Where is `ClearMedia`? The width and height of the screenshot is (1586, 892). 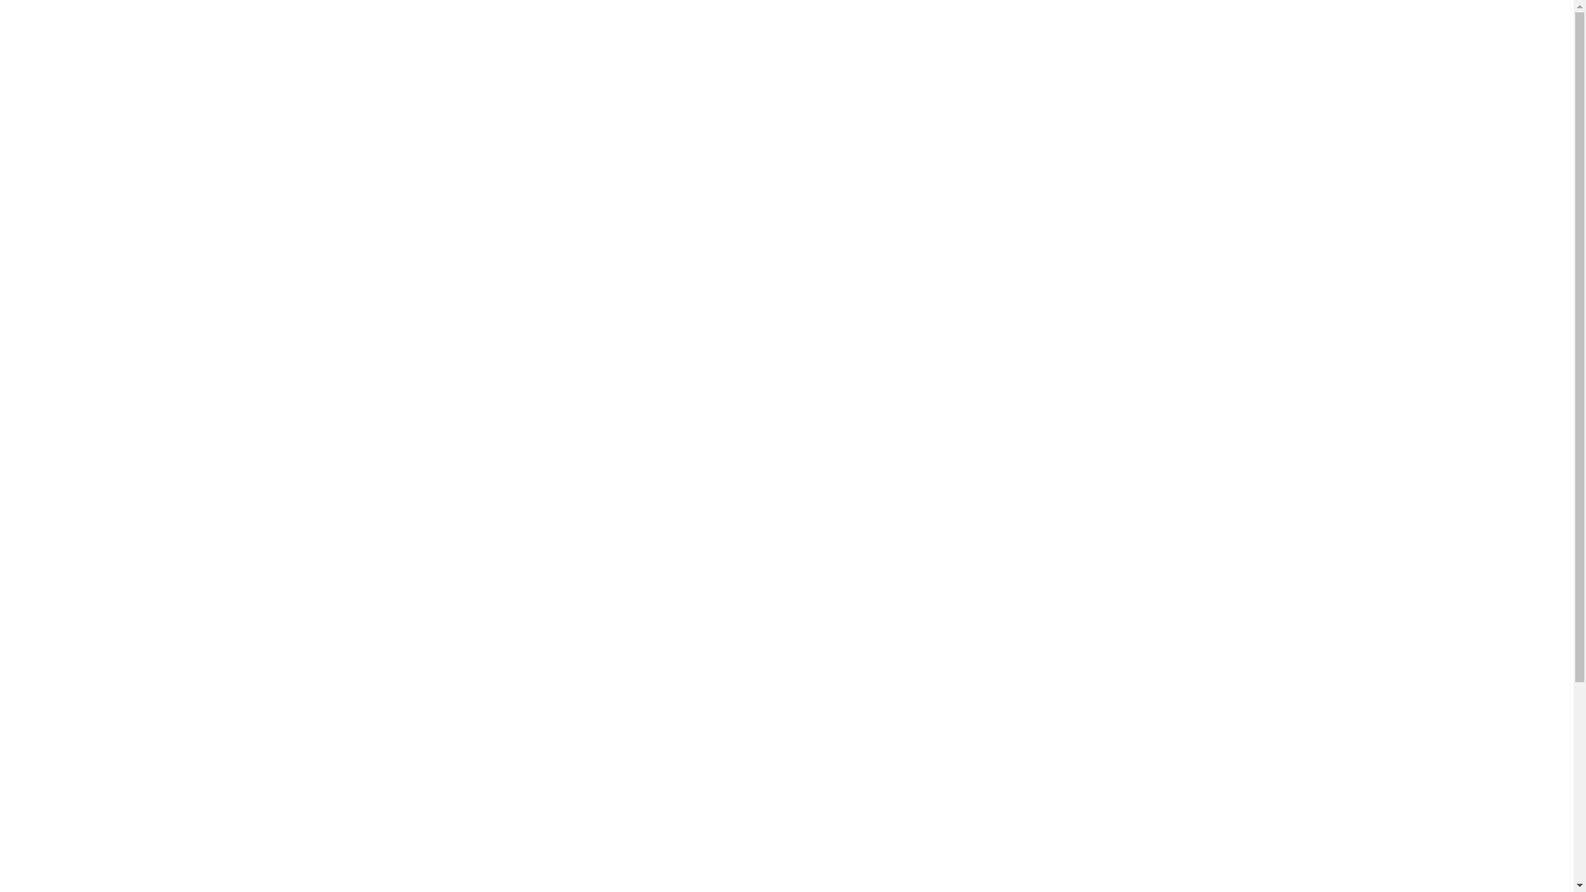 ClearMedia is located at coordinates (89, 99).